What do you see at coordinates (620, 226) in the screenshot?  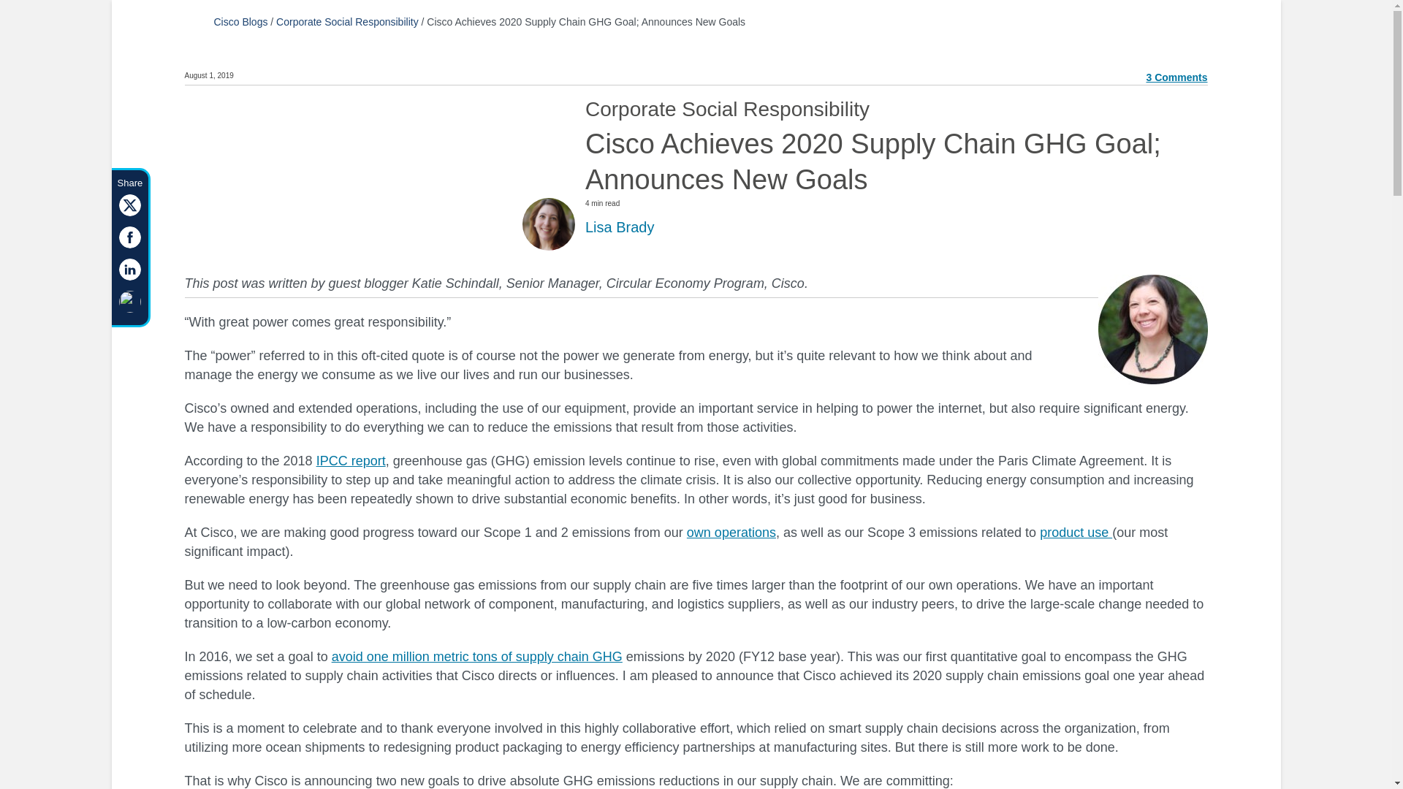 I see `Lisa Brady` at bounding box center [620, 226].